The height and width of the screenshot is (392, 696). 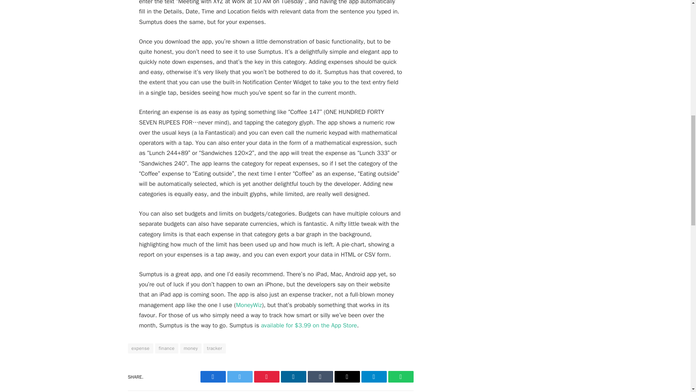 What do you see at coordinates (293, 377) in the screenshot?
I see `Share on LinkedIn` at bounding box center [293, 377].